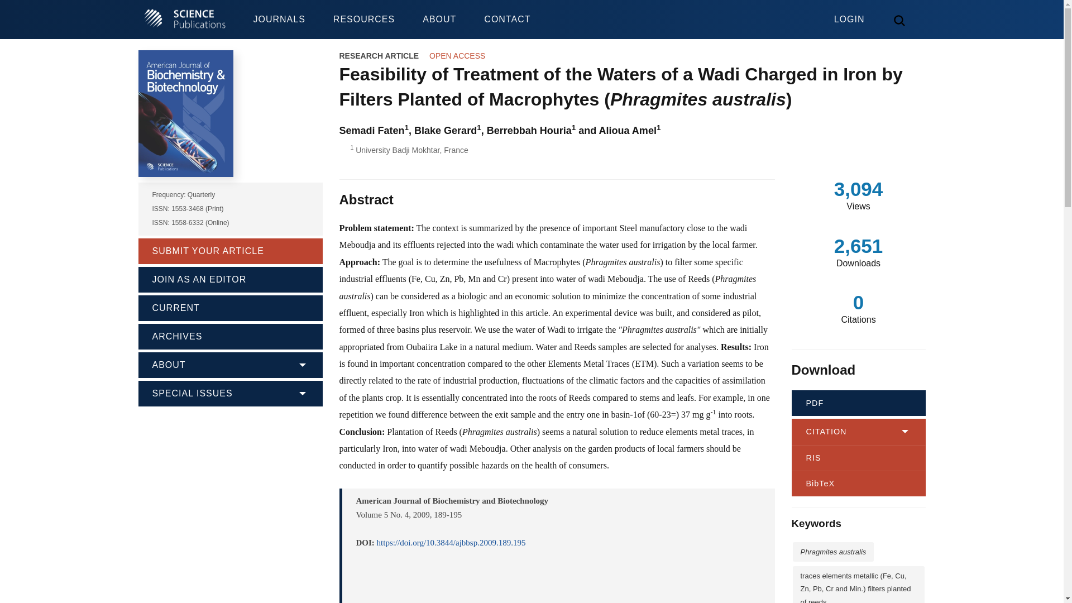  I want to click on CURRENT, so click(230, 306).